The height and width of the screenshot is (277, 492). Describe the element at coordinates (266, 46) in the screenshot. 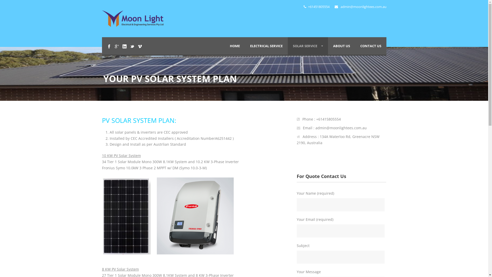

I see `ELECTRICAL SERVICE` at that location.